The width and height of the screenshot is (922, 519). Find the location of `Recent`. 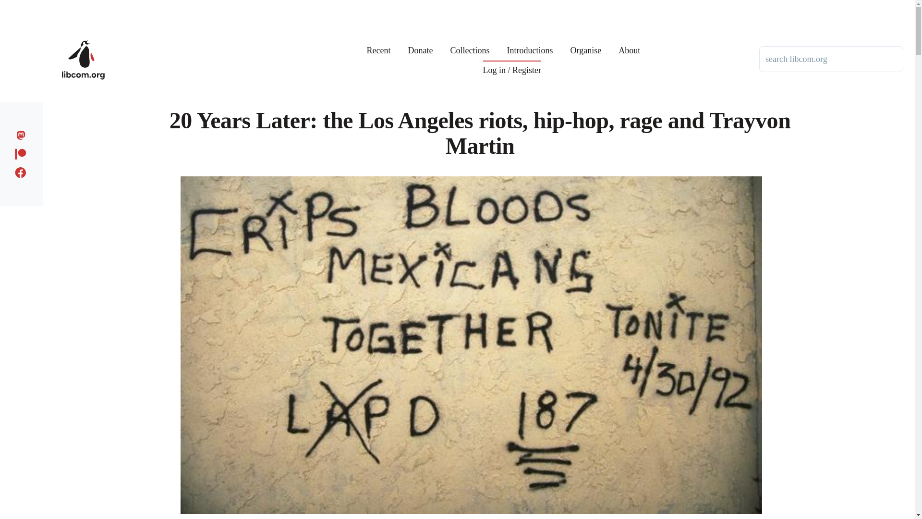

Recent is located at coordinates (379, 43).